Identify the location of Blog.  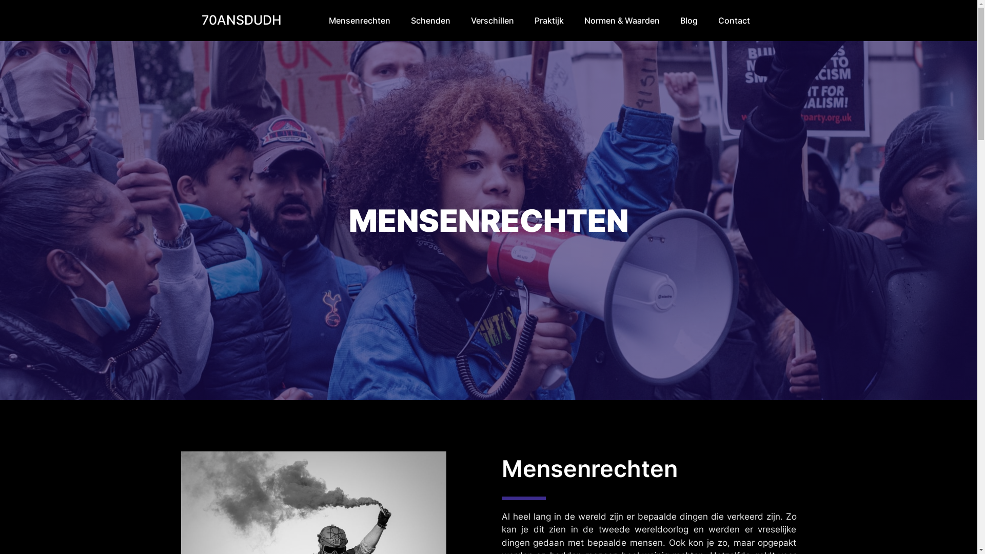
(689, 21).